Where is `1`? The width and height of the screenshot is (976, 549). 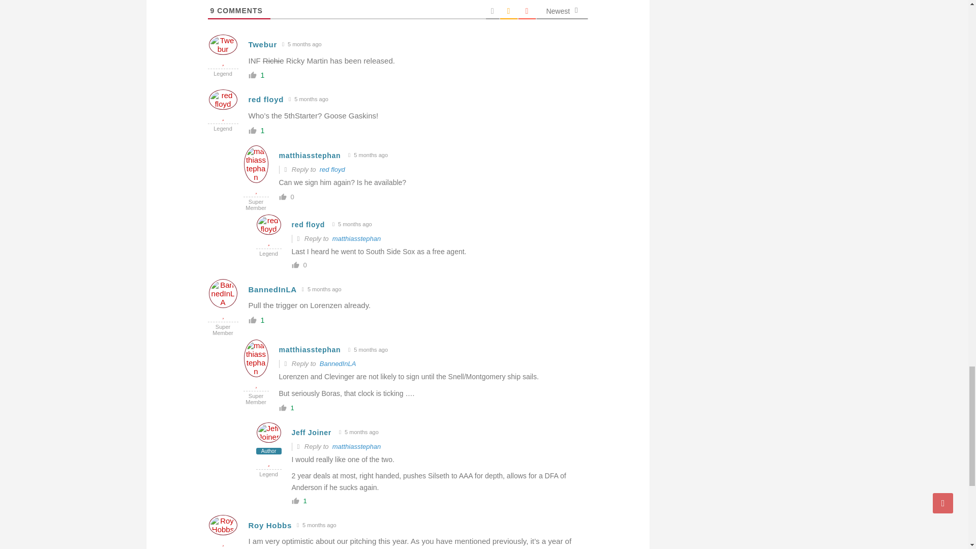 1 is located at coordinates (293, 408).